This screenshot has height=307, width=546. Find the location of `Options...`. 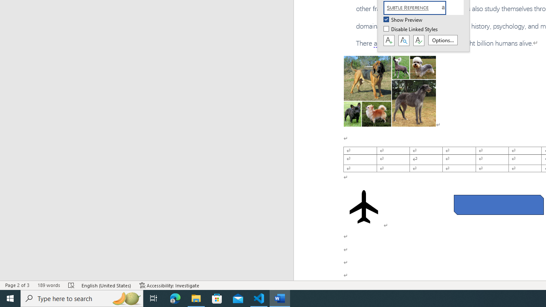

Options... is located at coordinates (443, 40).